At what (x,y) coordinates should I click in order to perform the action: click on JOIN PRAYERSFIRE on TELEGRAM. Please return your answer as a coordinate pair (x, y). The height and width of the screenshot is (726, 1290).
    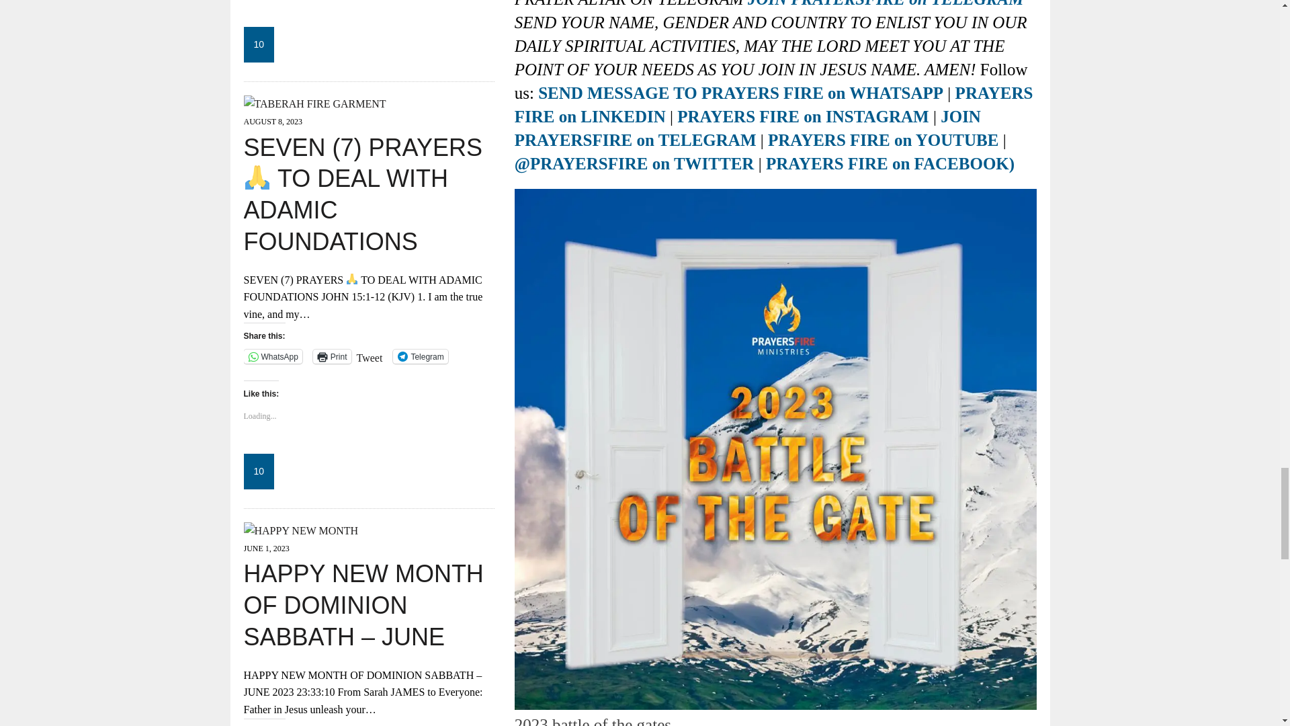
    Looking at the image, I should click on (747, 128).